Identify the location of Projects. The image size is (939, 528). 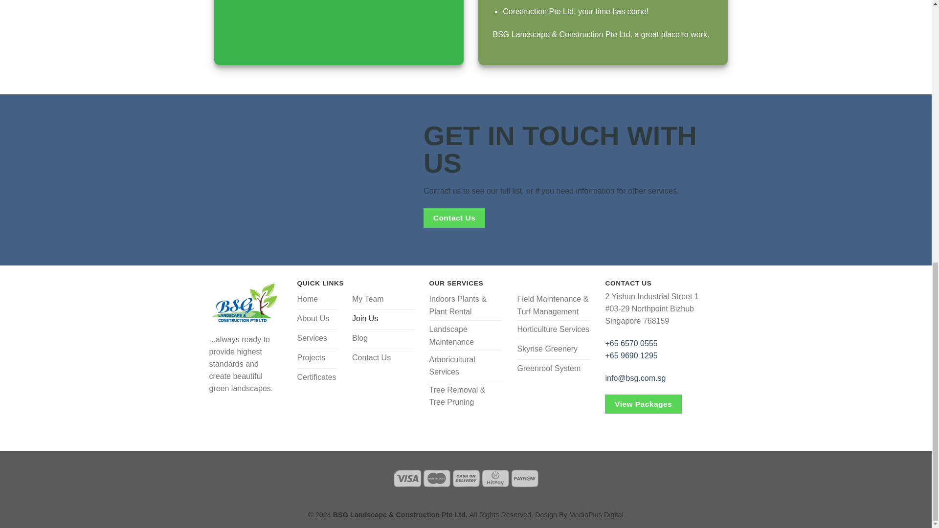
(318, 358).